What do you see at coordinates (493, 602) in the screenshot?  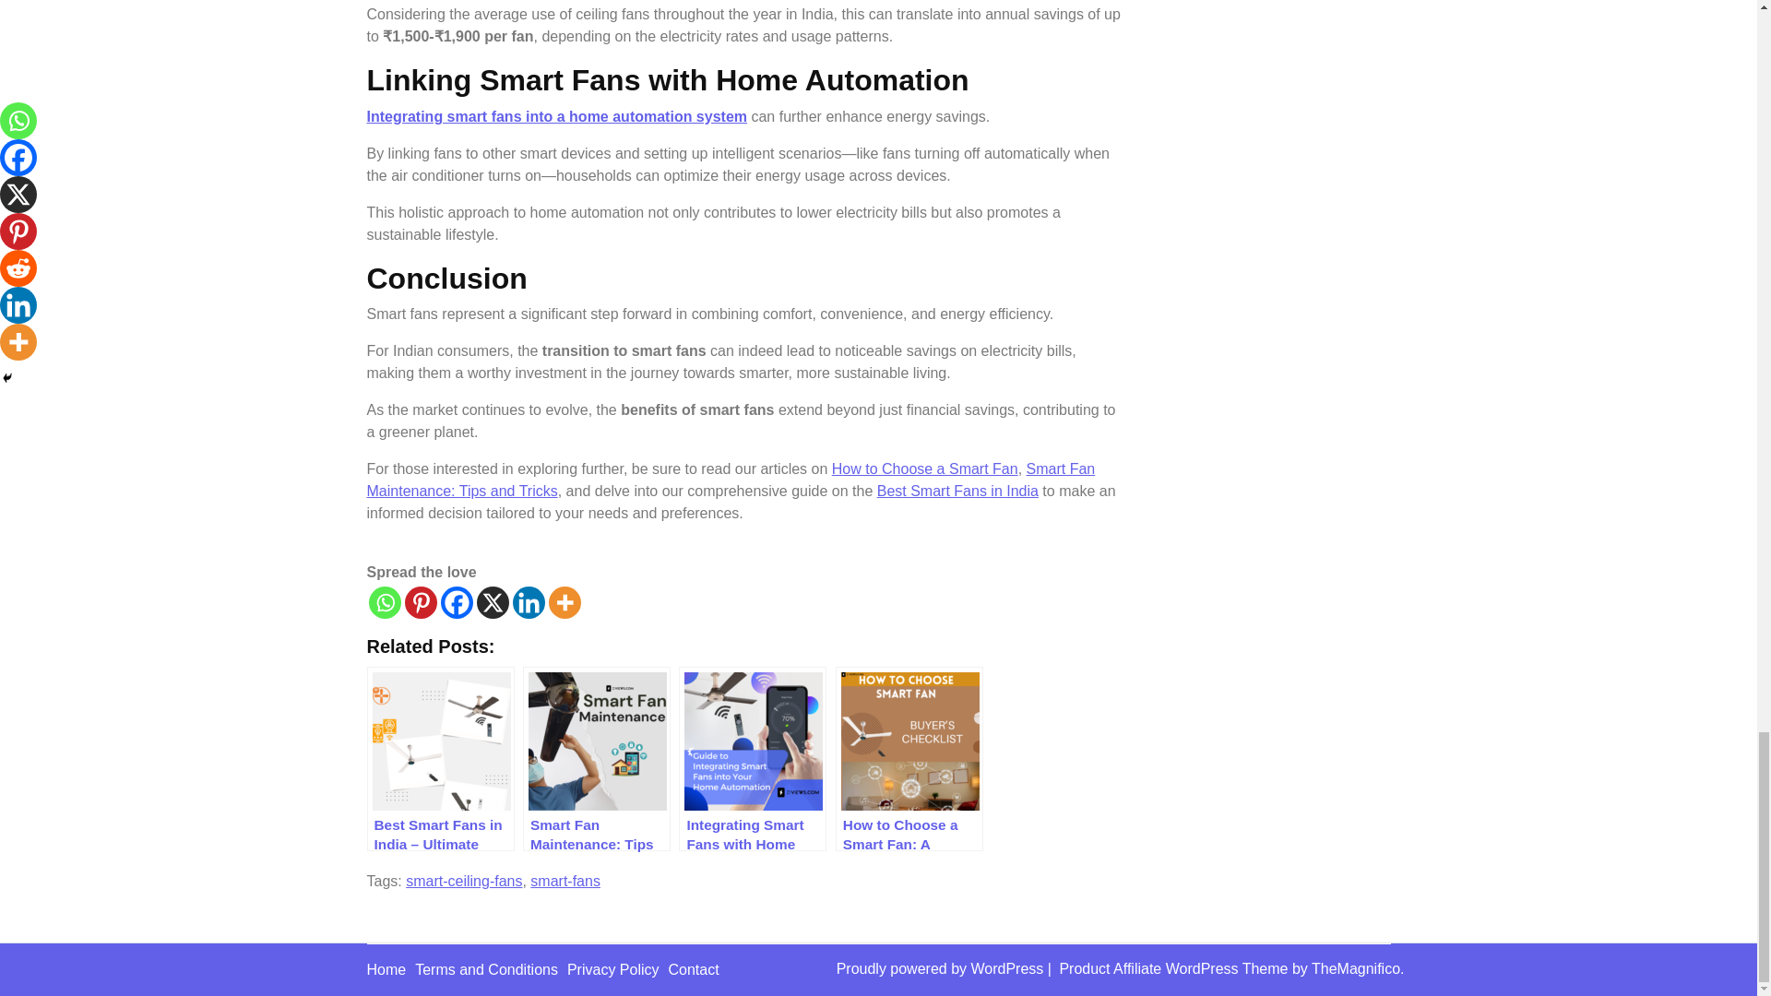 I see `X` at bounding box center [493, 602].